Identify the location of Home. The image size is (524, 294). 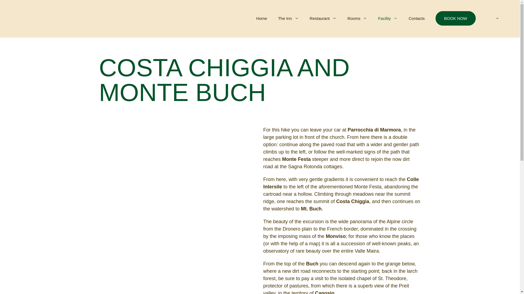
(261, 19).